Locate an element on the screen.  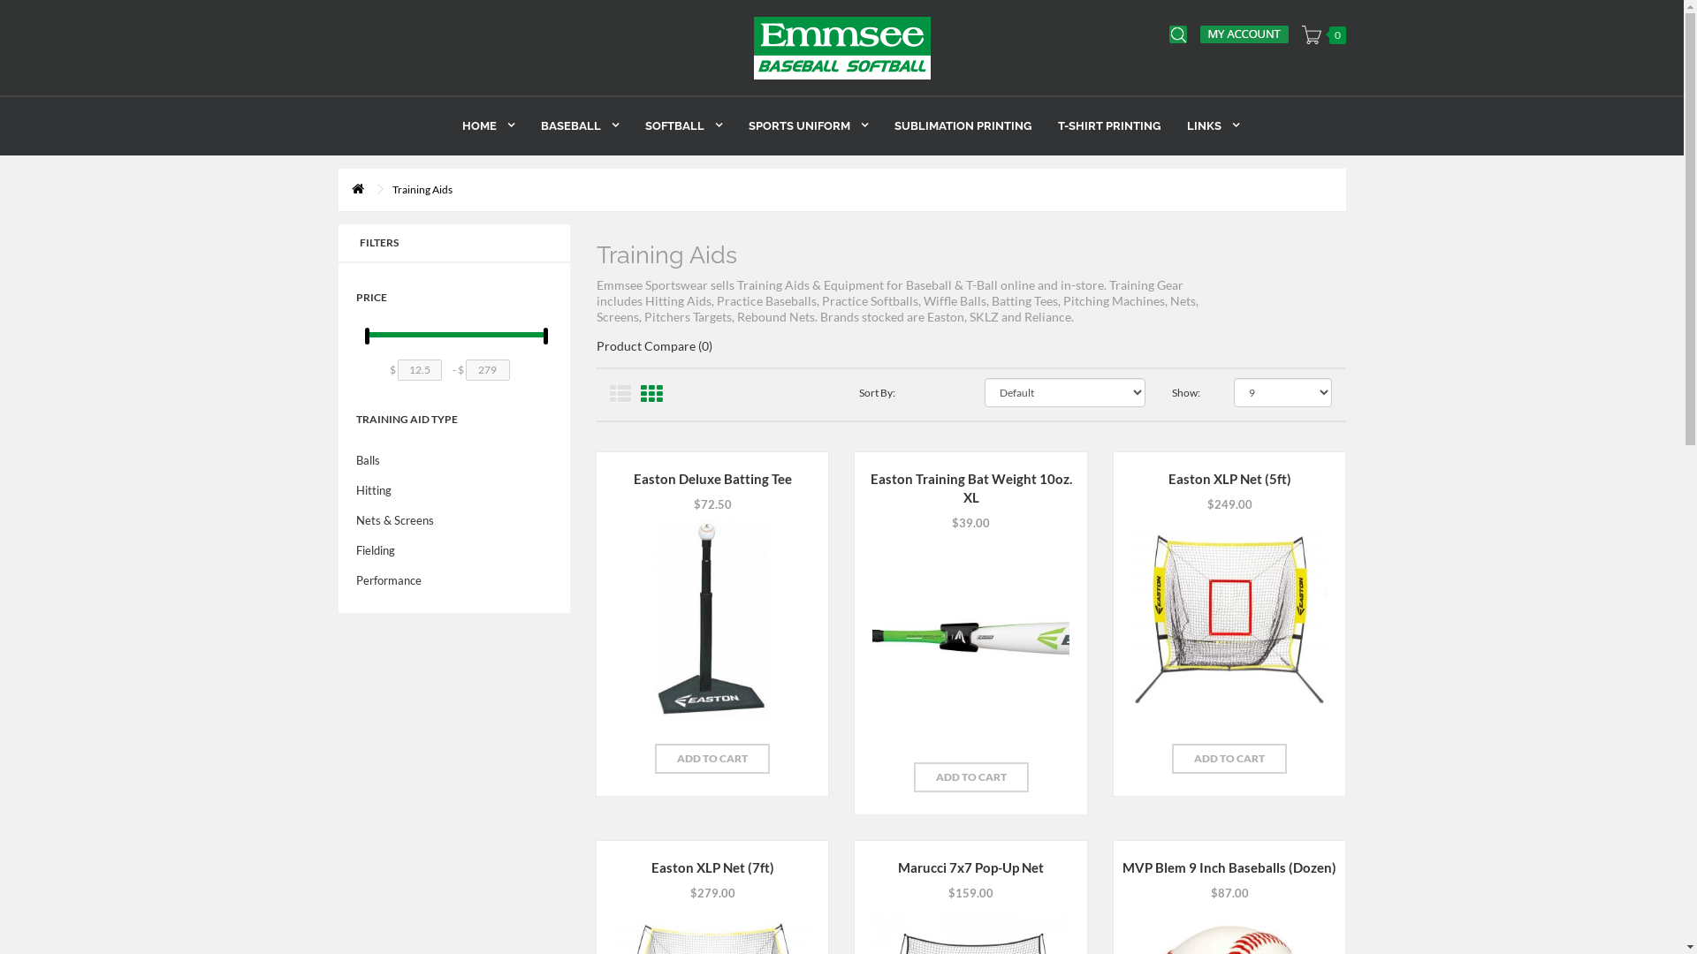
HOME is located at coordinates (479, 126).